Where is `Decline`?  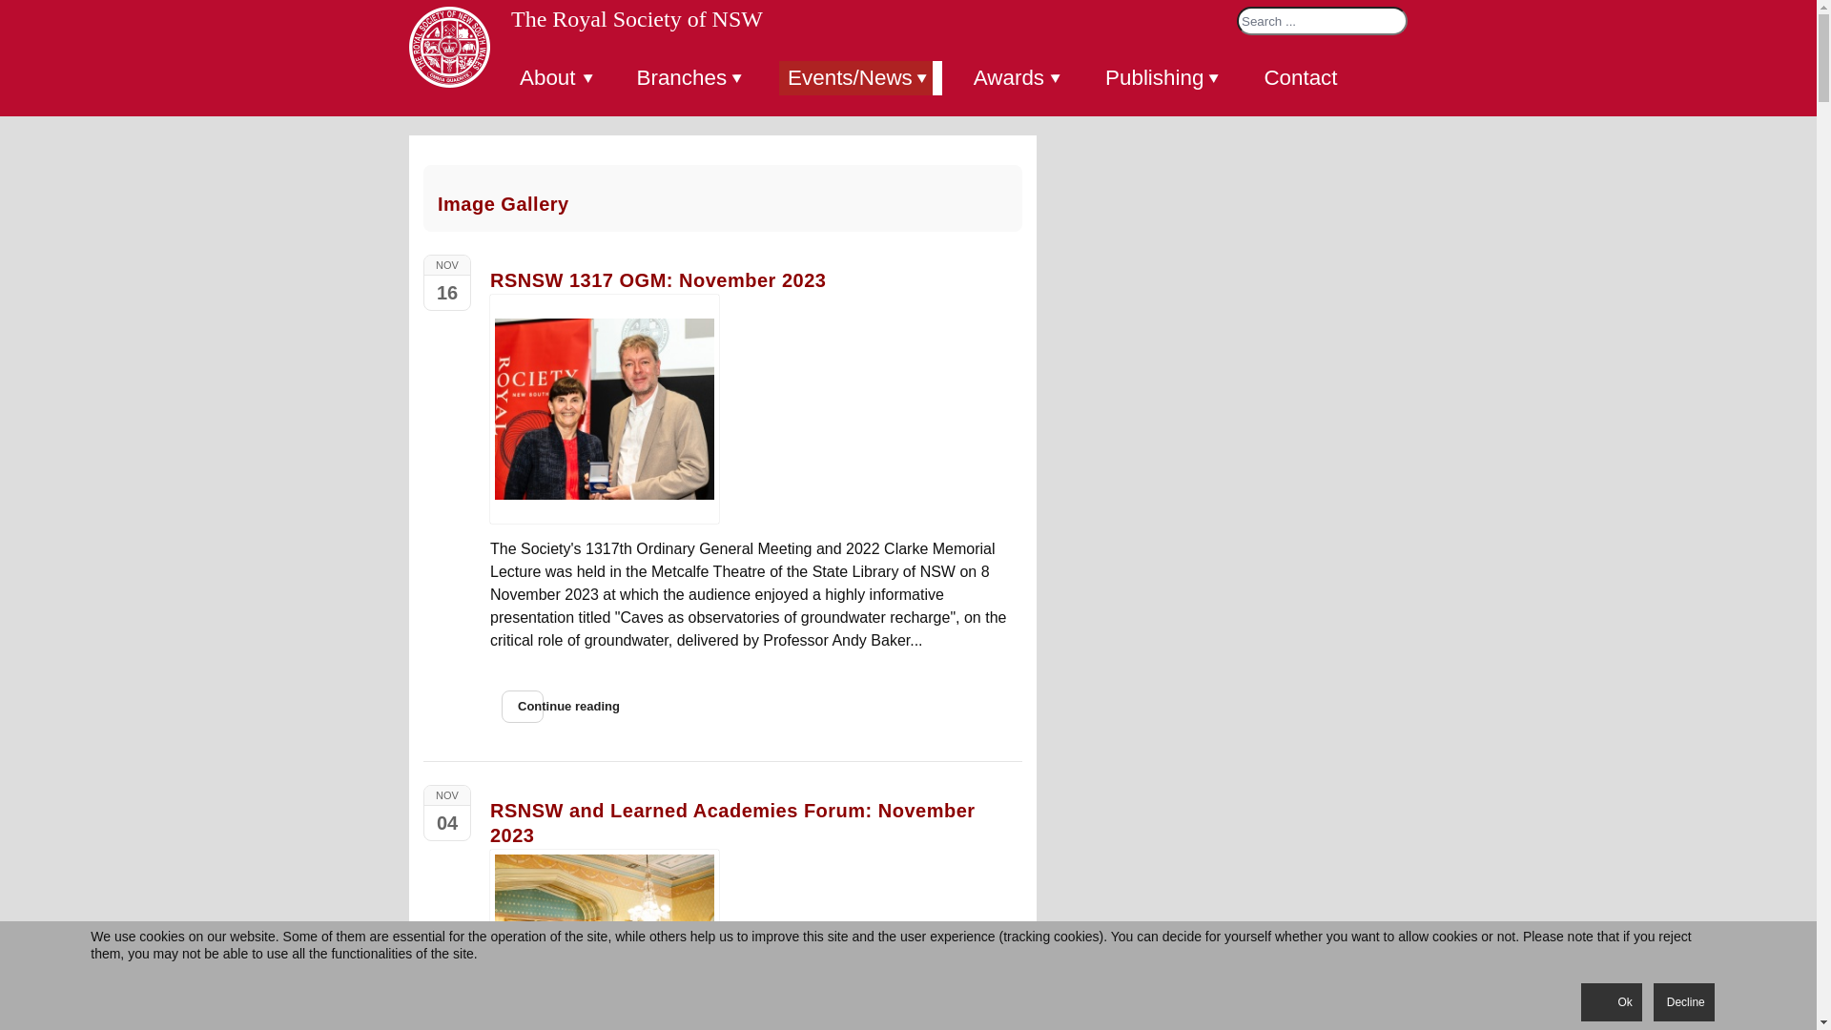
Decline is located at coordinates (1684, 1002).